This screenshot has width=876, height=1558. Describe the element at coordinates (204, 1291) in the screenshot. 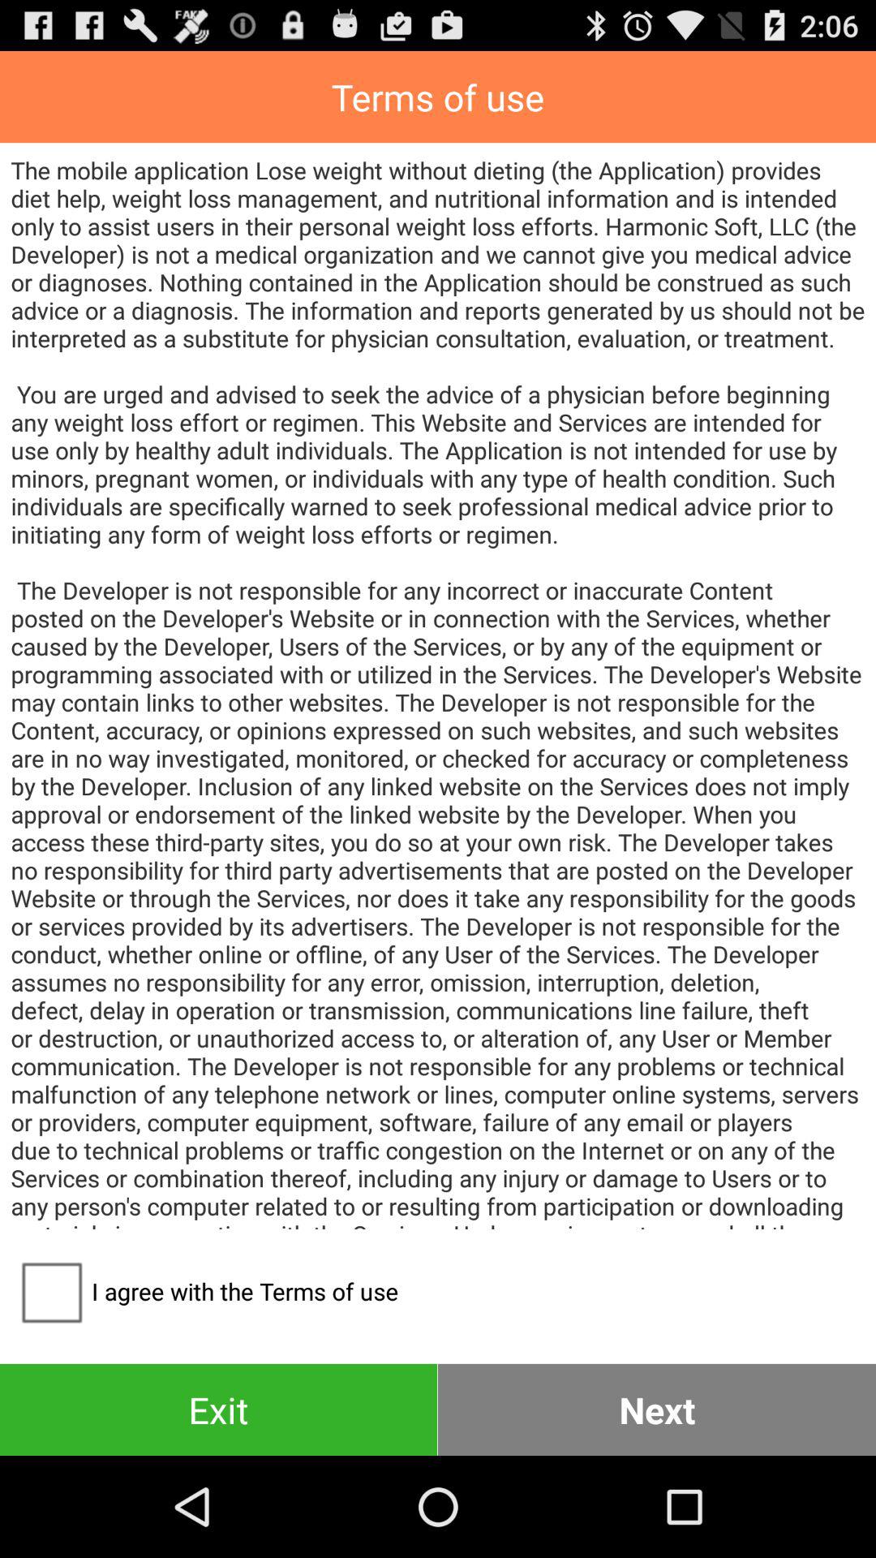

I see `scroll until the i agree with` at that location.